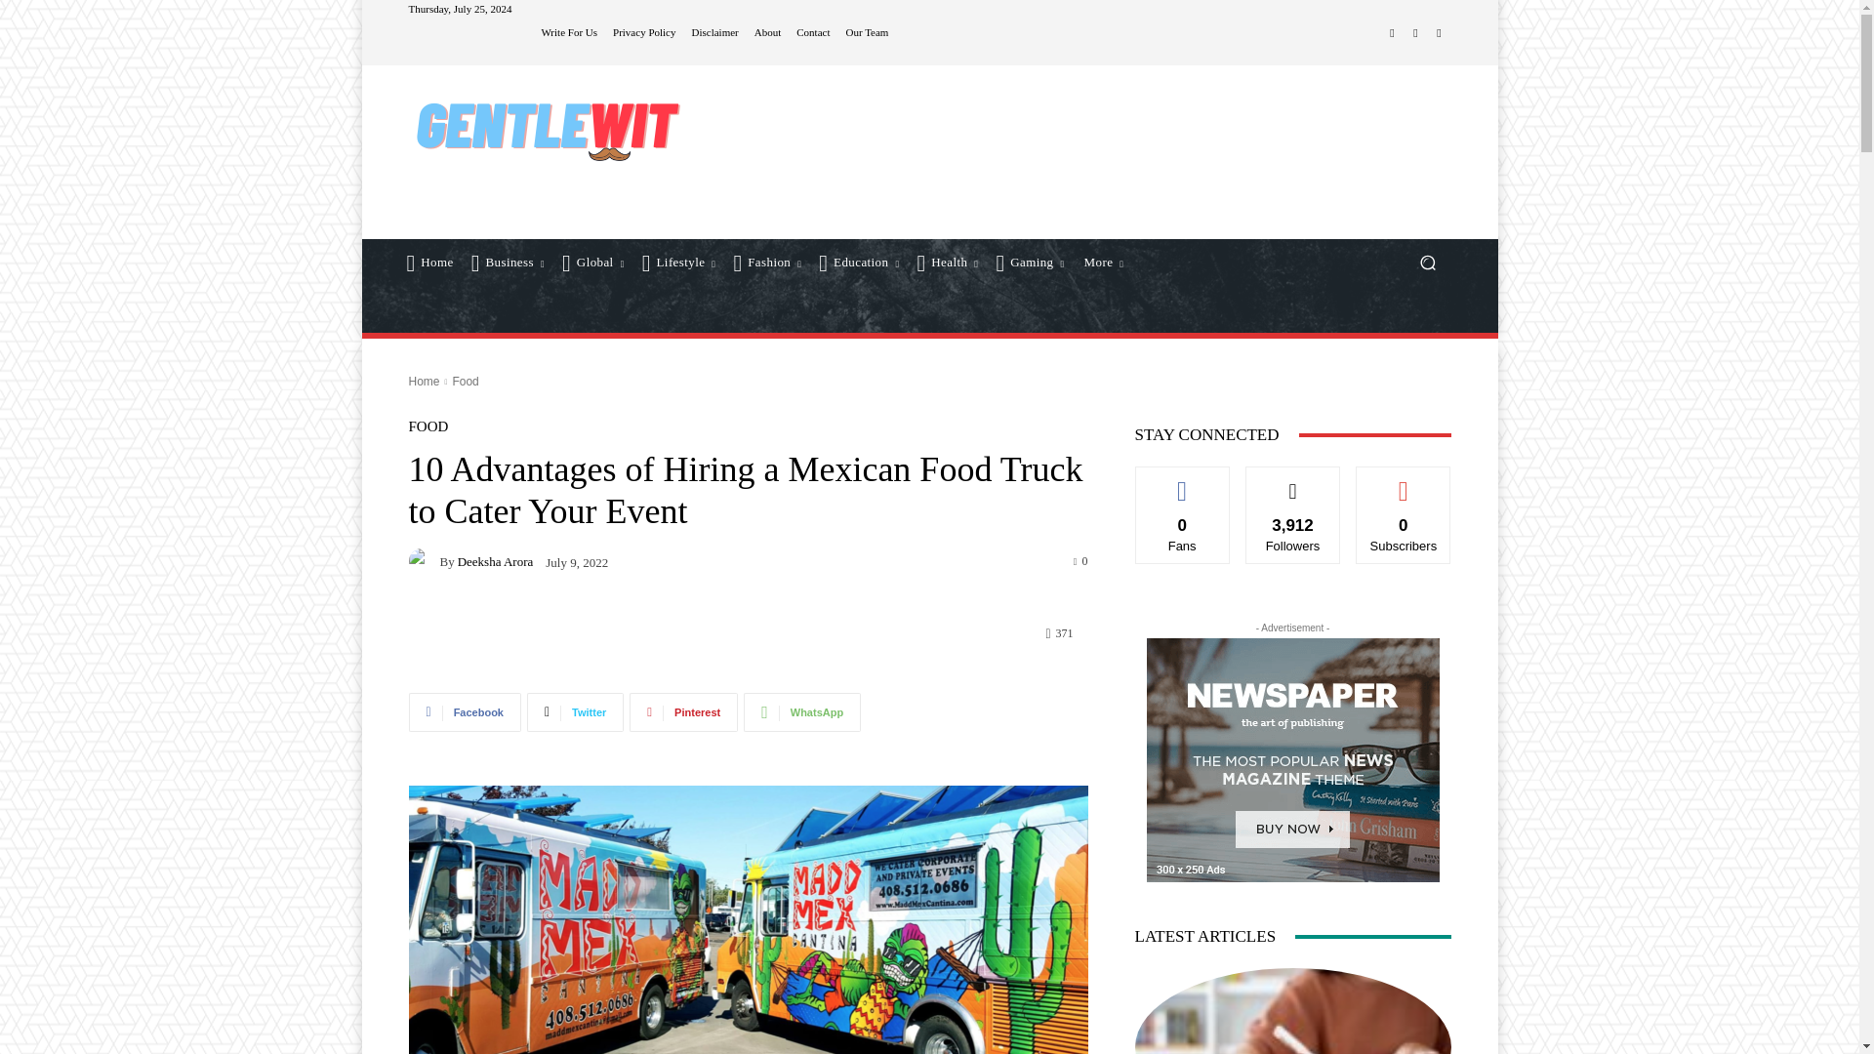 Image resolution: width=1874 pixels, height=1054 pixels. Describe the element at coordinates (643, 32) in the screenshot. I see `Privacy Policy` at that location.